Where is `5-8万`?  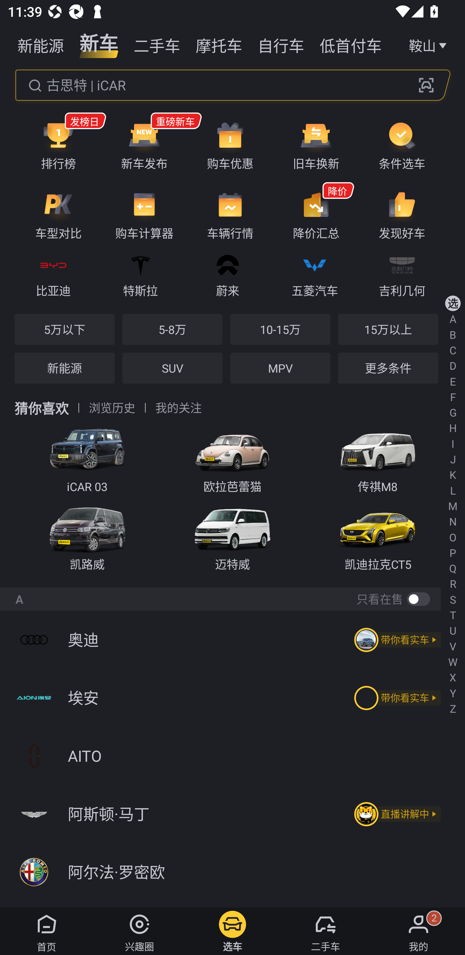 5-8万 is located at coordinates (172, 329).